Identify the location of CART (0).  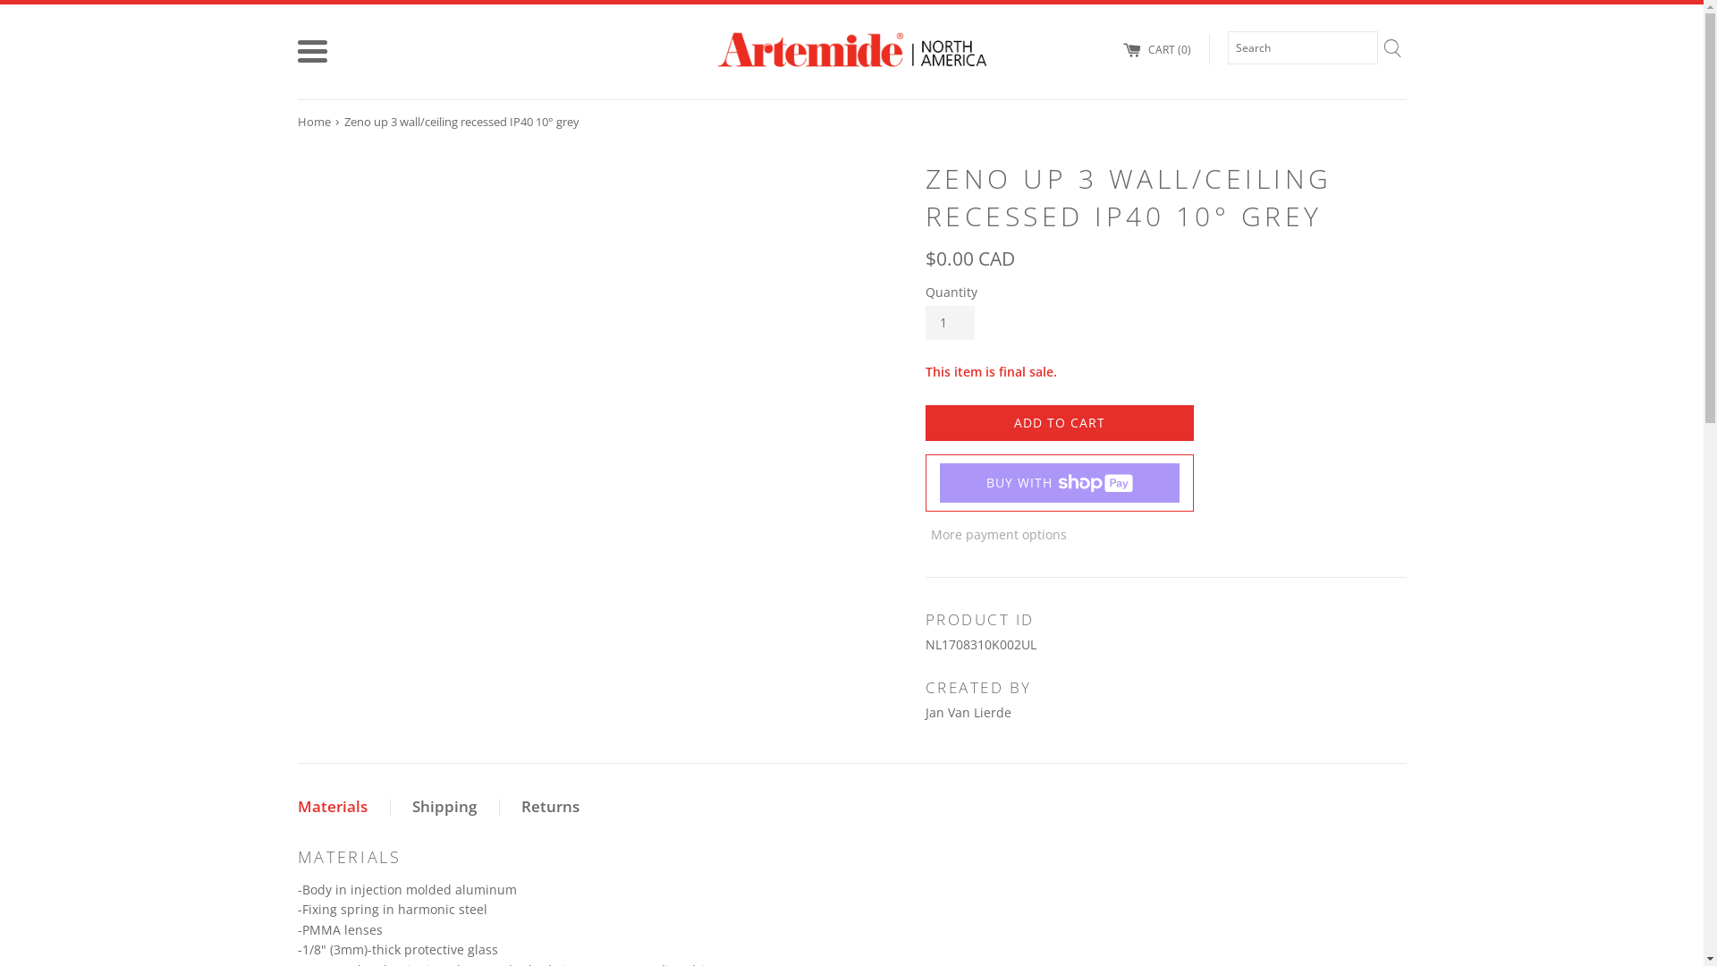
(1157, 49).